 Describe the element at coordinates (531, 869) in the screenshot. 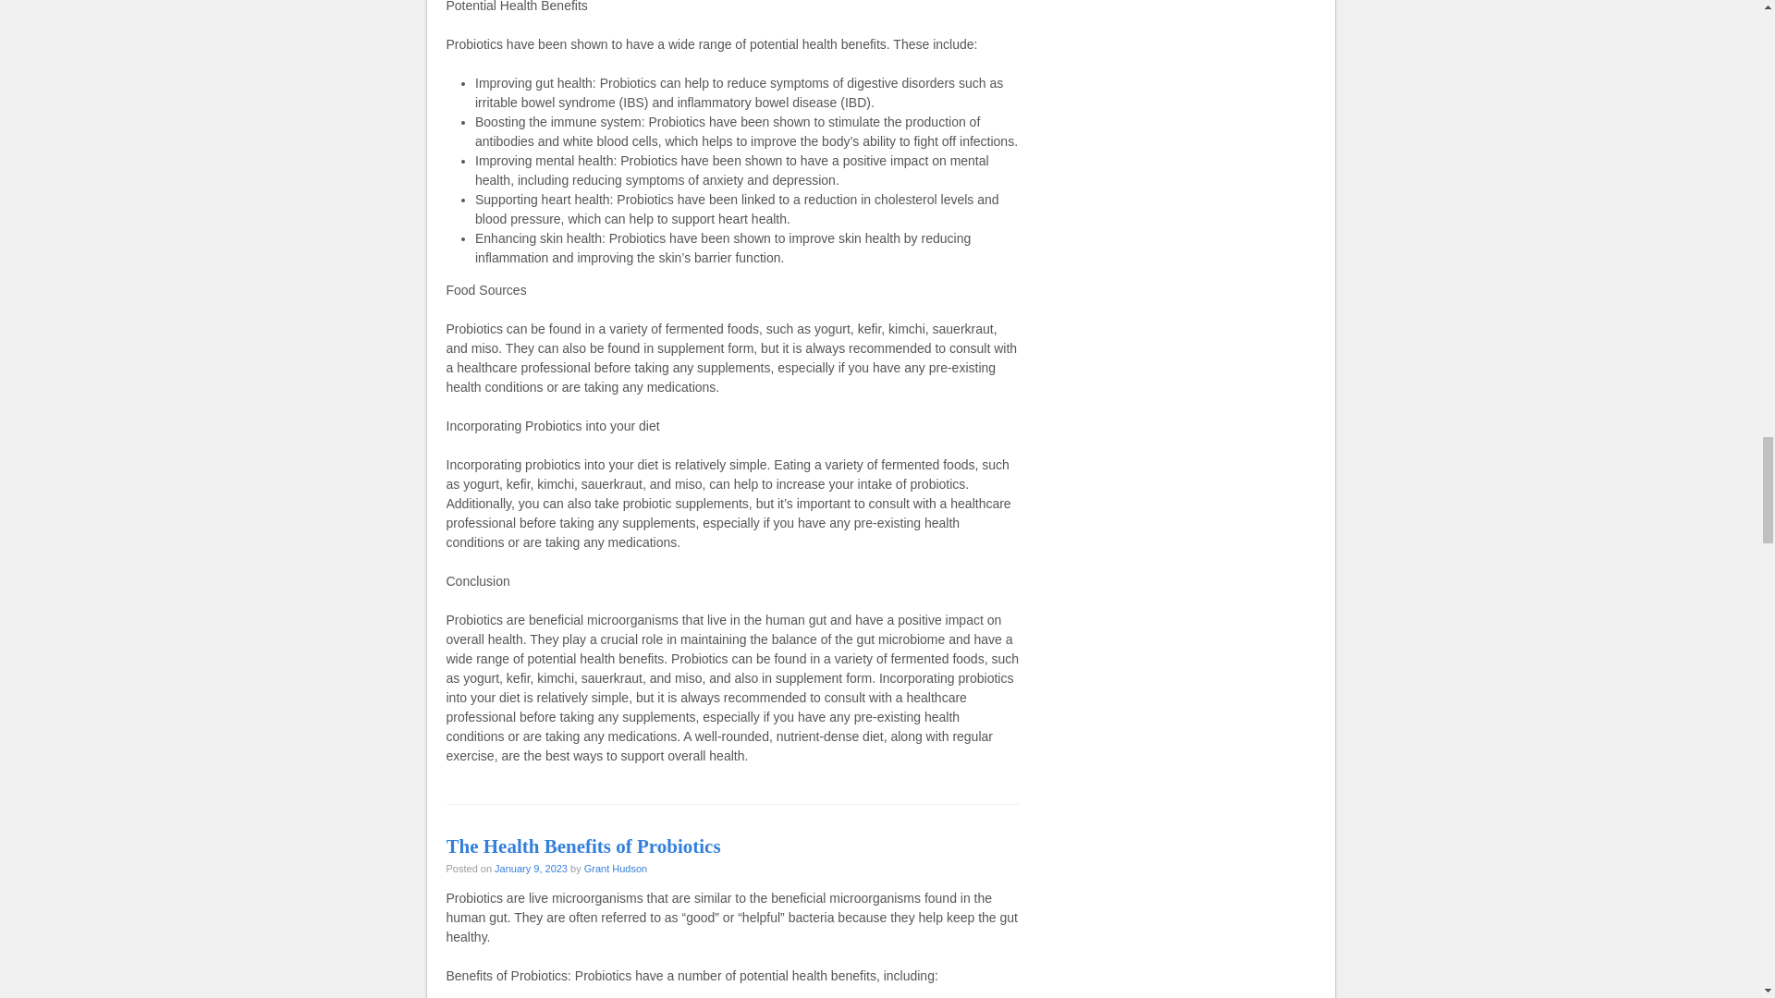

I see `7:49 am` at that location.